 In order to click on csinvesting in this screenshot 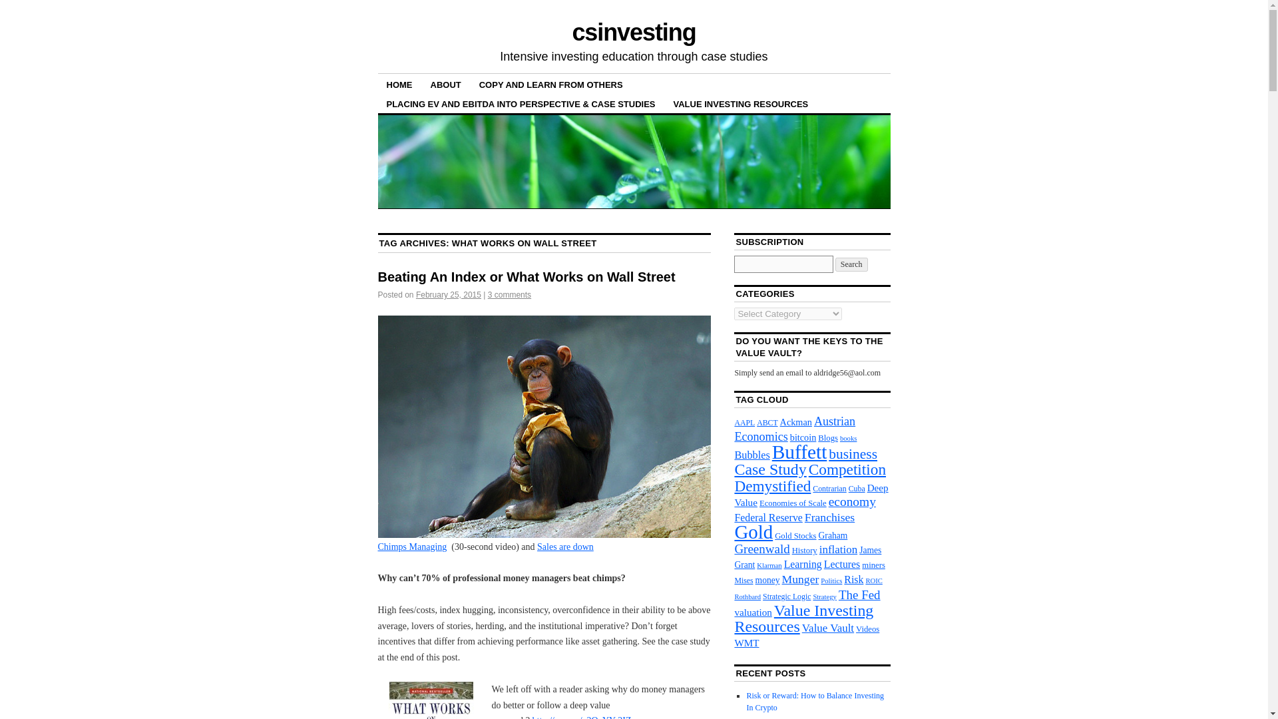, I will do `click(633, 32)`.